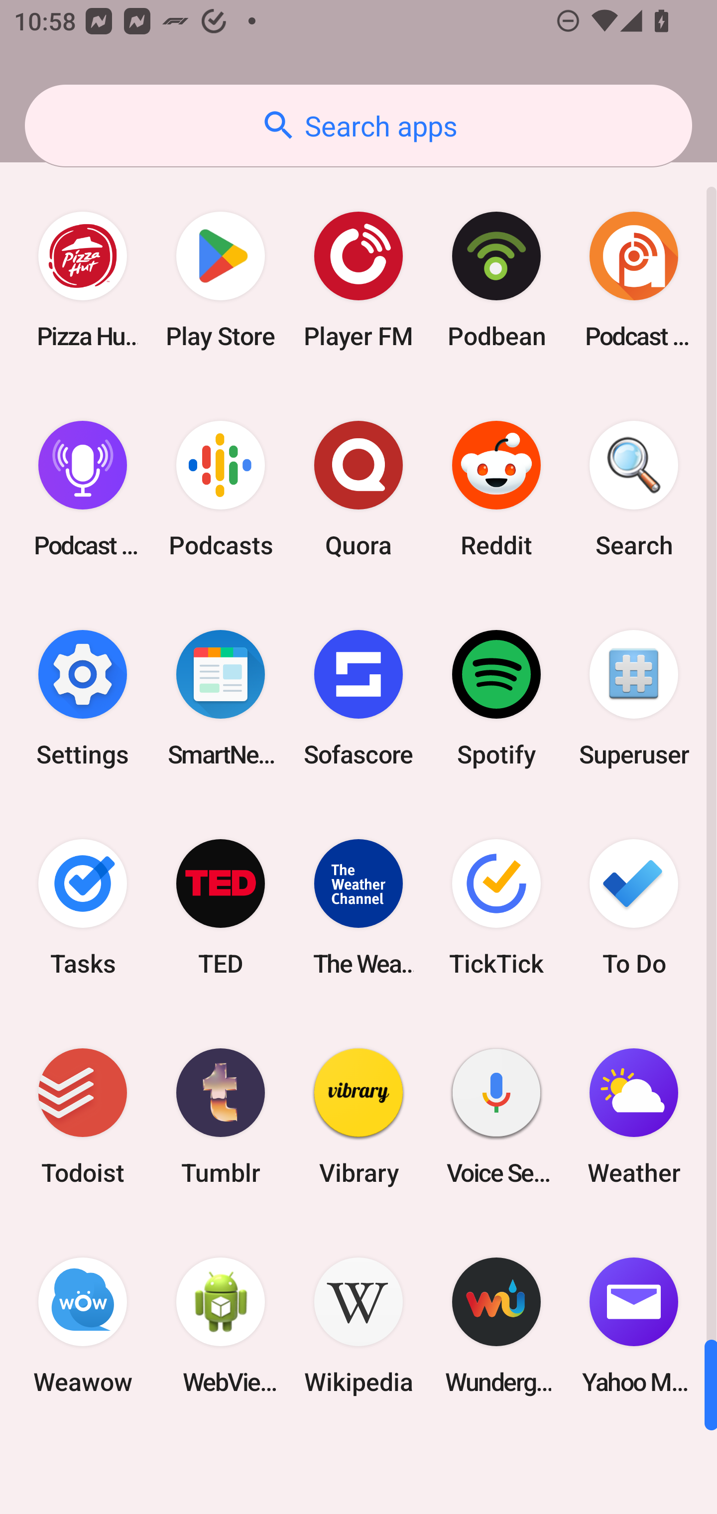 The image size is (717, 1514). I want to click on   Search apps, so click(358, 126).